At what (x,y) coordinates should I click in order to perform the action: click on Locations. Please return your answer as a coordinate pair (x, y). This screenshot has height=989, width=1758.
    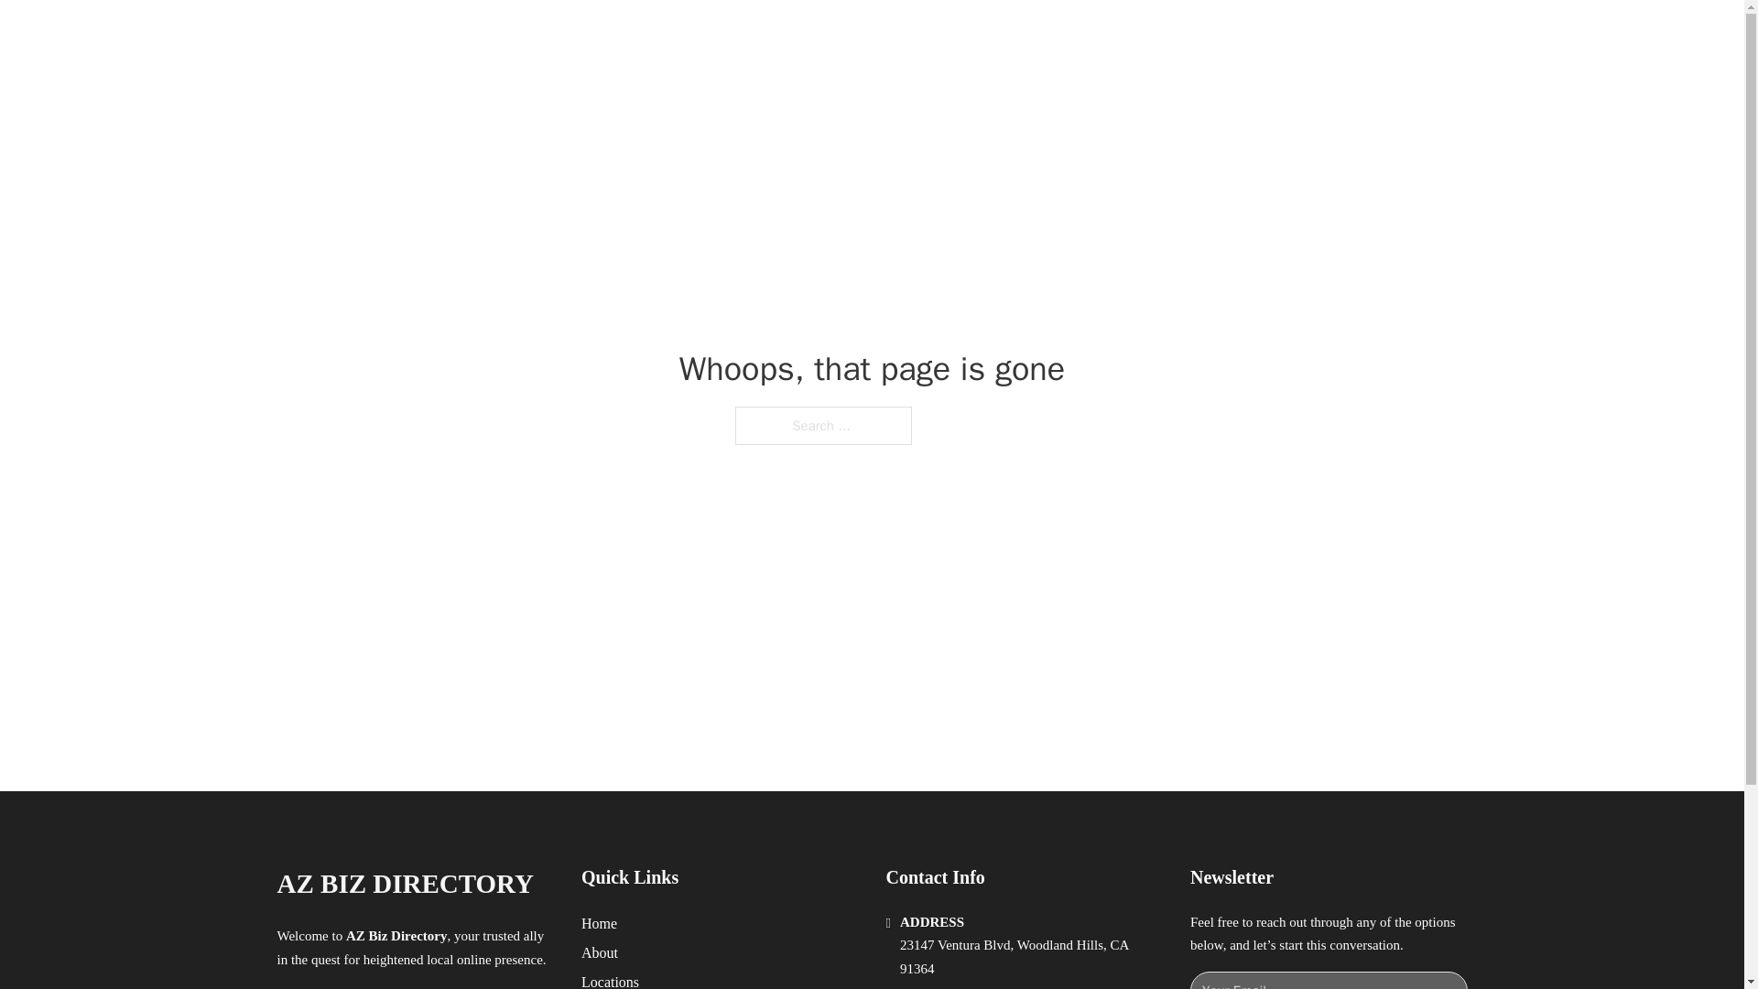
    Looking at the image, I should click on (610, 980).